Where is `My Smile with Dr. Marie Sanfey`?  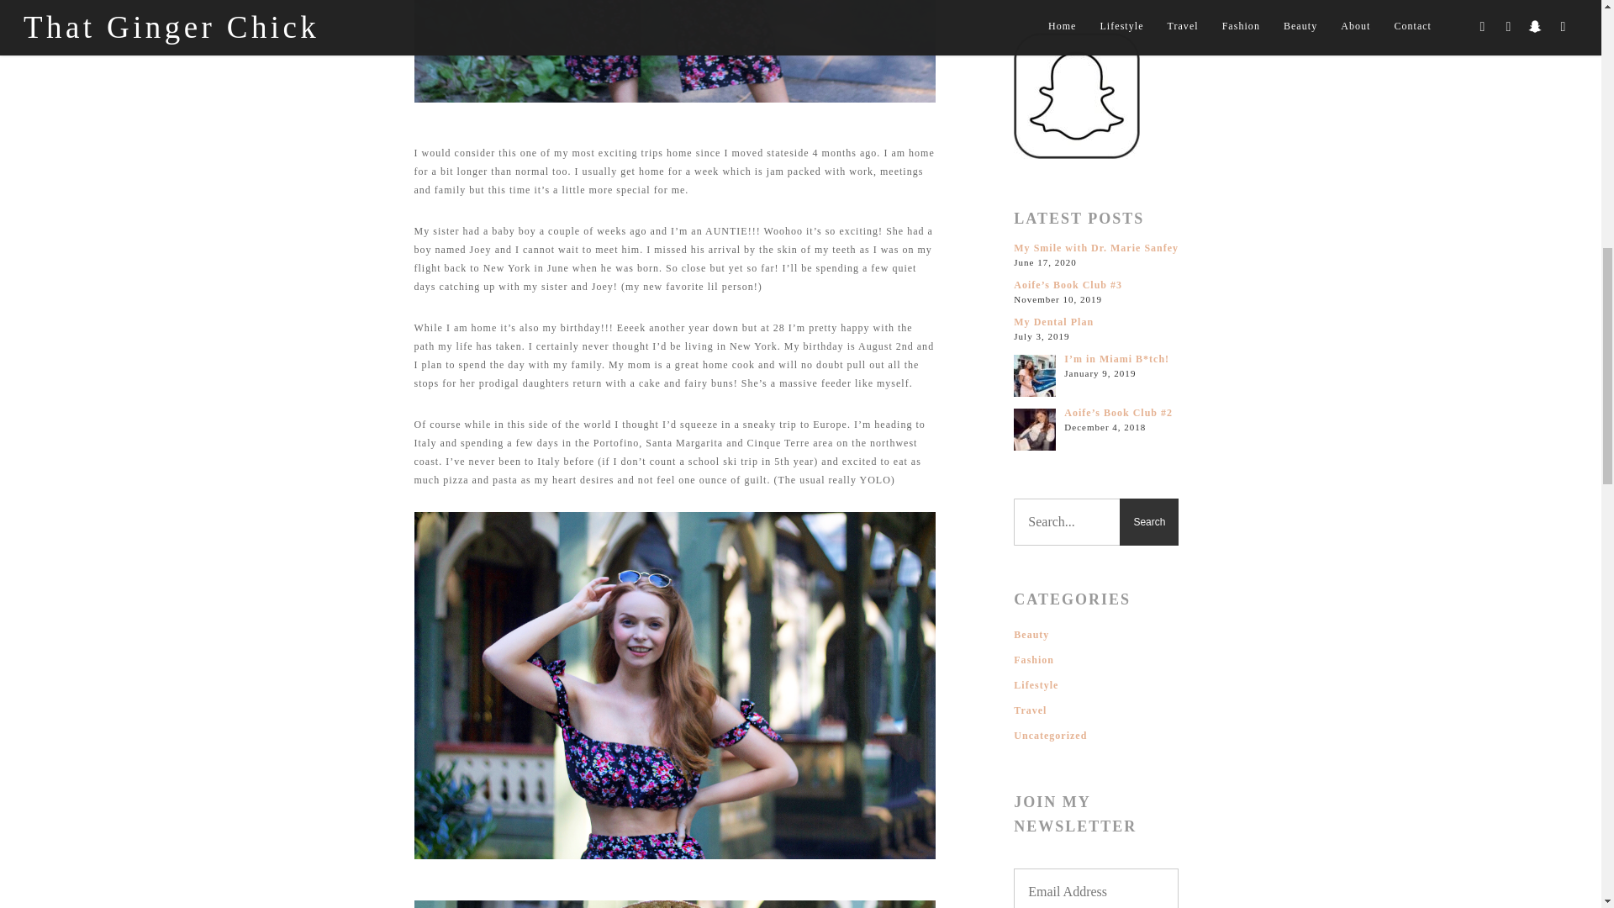
My Smile with Dr. Marie Sanfey is located at coordinates (1095, 248).